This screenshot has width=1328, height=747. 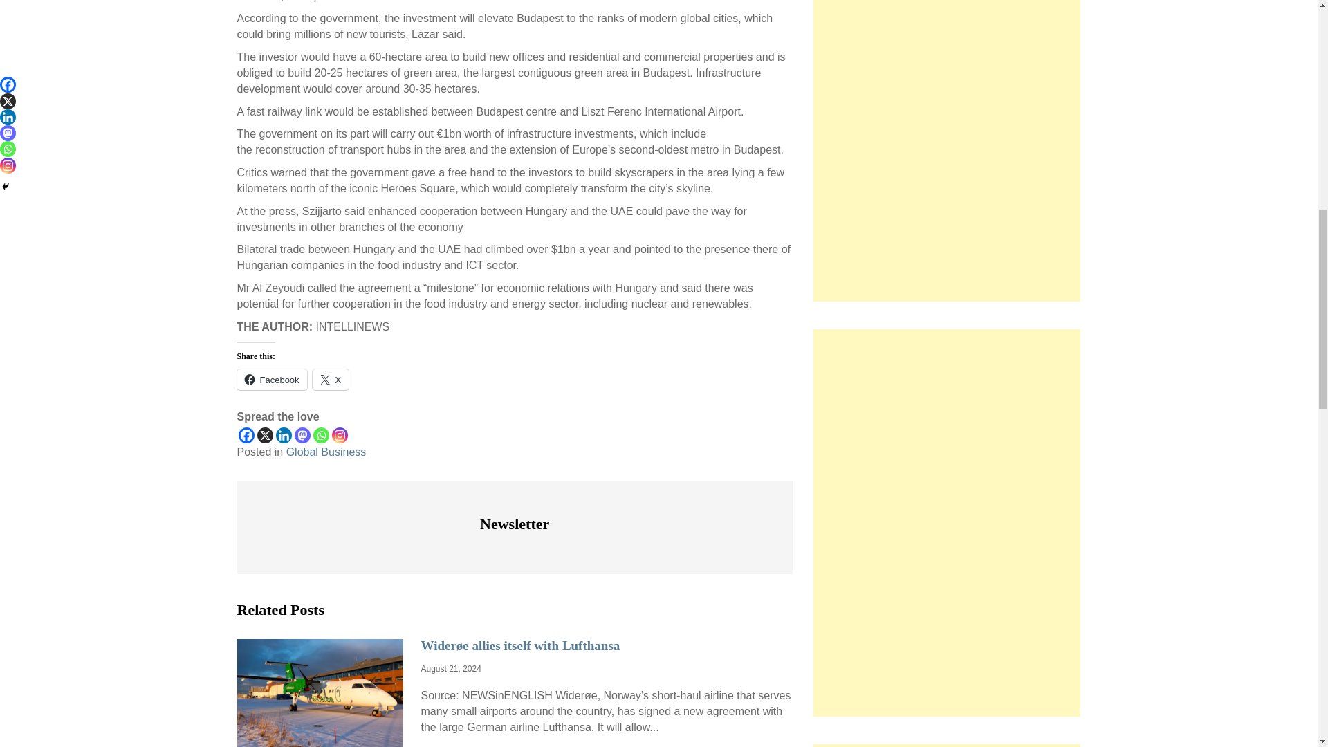 What do you see at coordinates (331, 379) in the screenshot?
I see `Click to share on X` at bounding box center [331, 379].